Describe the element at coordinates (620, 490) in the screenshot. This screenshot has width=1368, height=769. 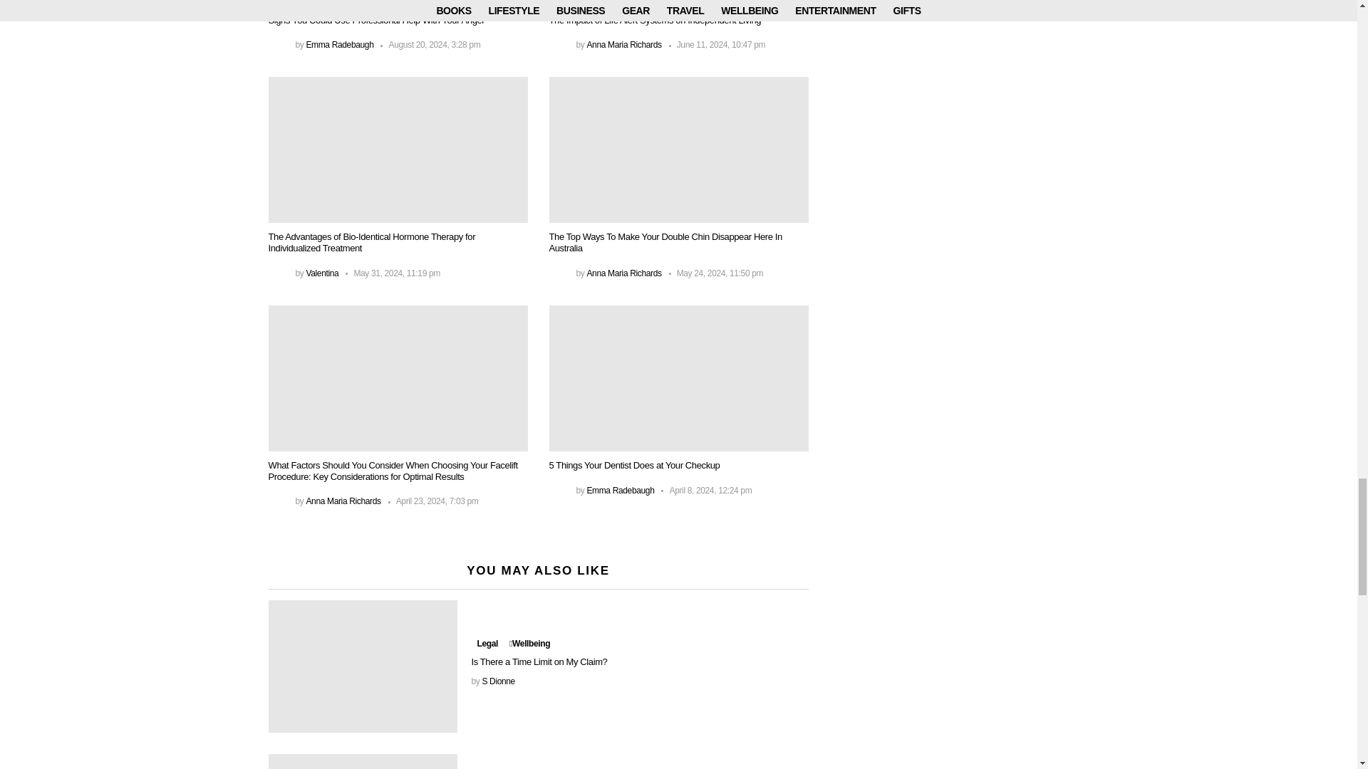
I see `Posts by Emma Radebaugh` at that location.